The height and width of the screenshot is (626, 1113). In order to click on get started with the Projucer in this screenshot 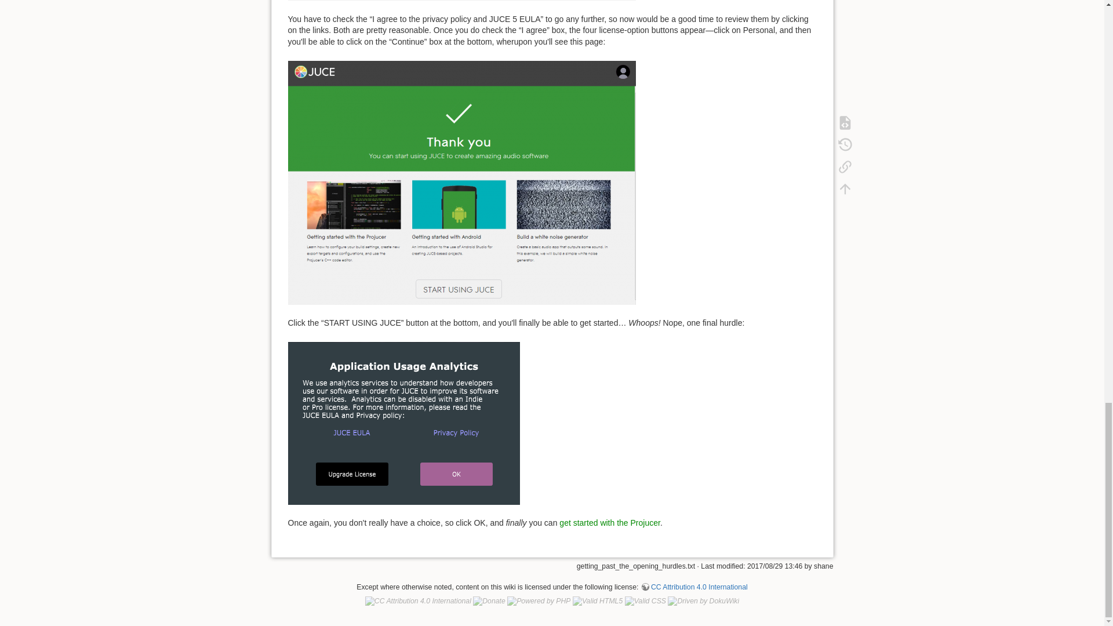, I will do `click(610, 523)`.